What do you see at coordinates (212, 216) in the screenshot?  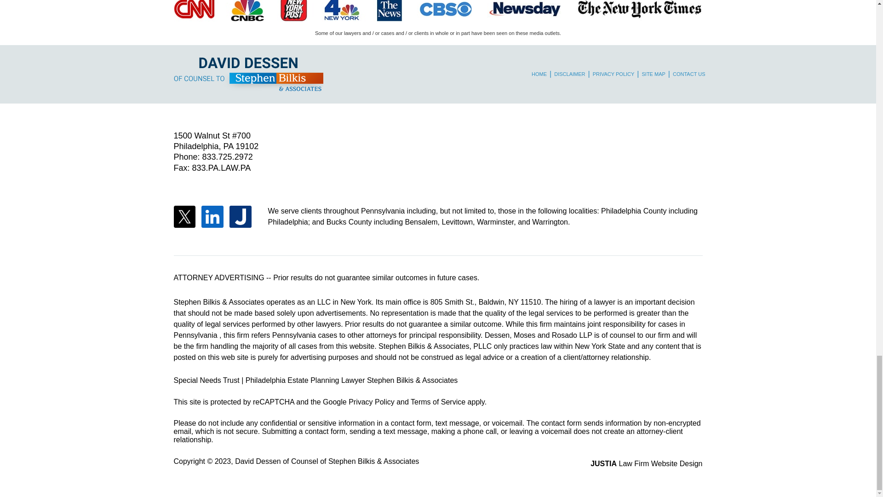 I see `LinkedIn` at bounding box center [212, 216].